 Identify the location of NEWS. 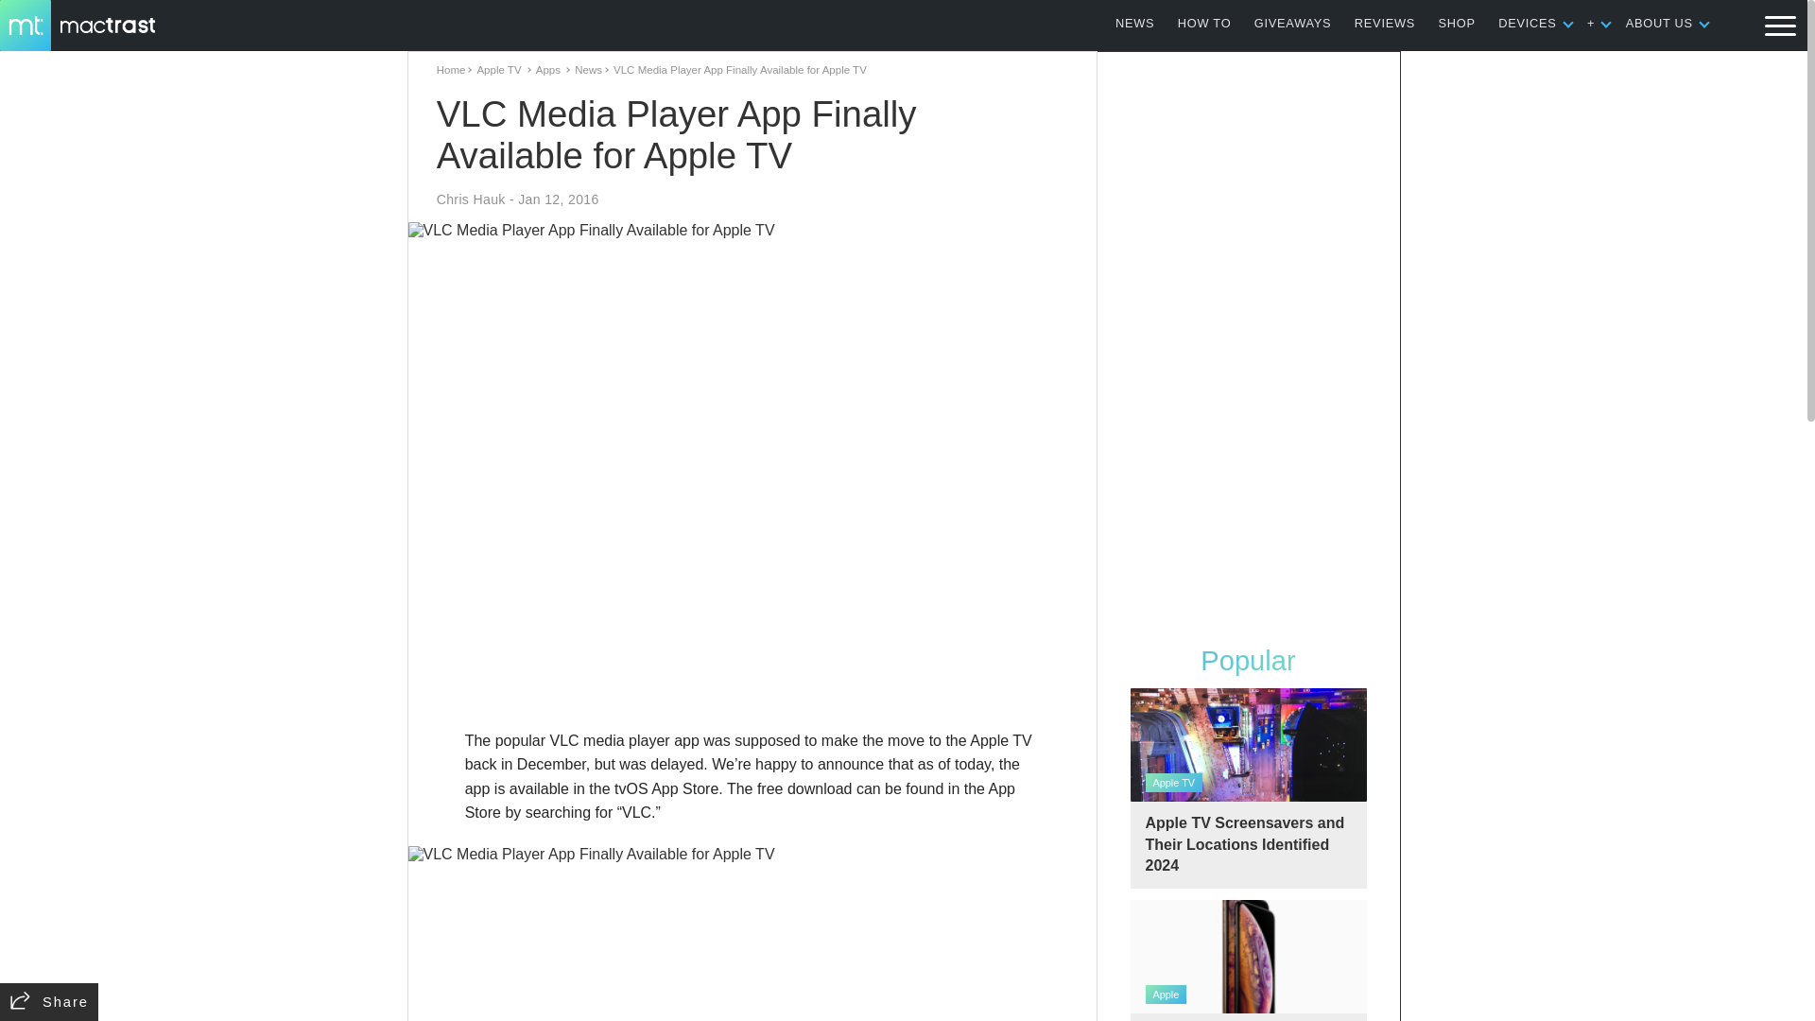
(1134, 23).